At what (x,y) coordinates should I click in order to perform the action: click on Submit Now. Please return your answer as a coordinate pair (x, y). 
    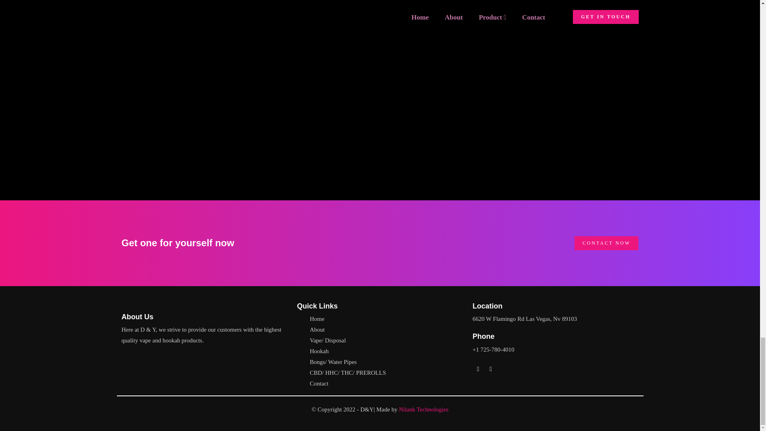
    Looking at the image, I should click on (380, 149).